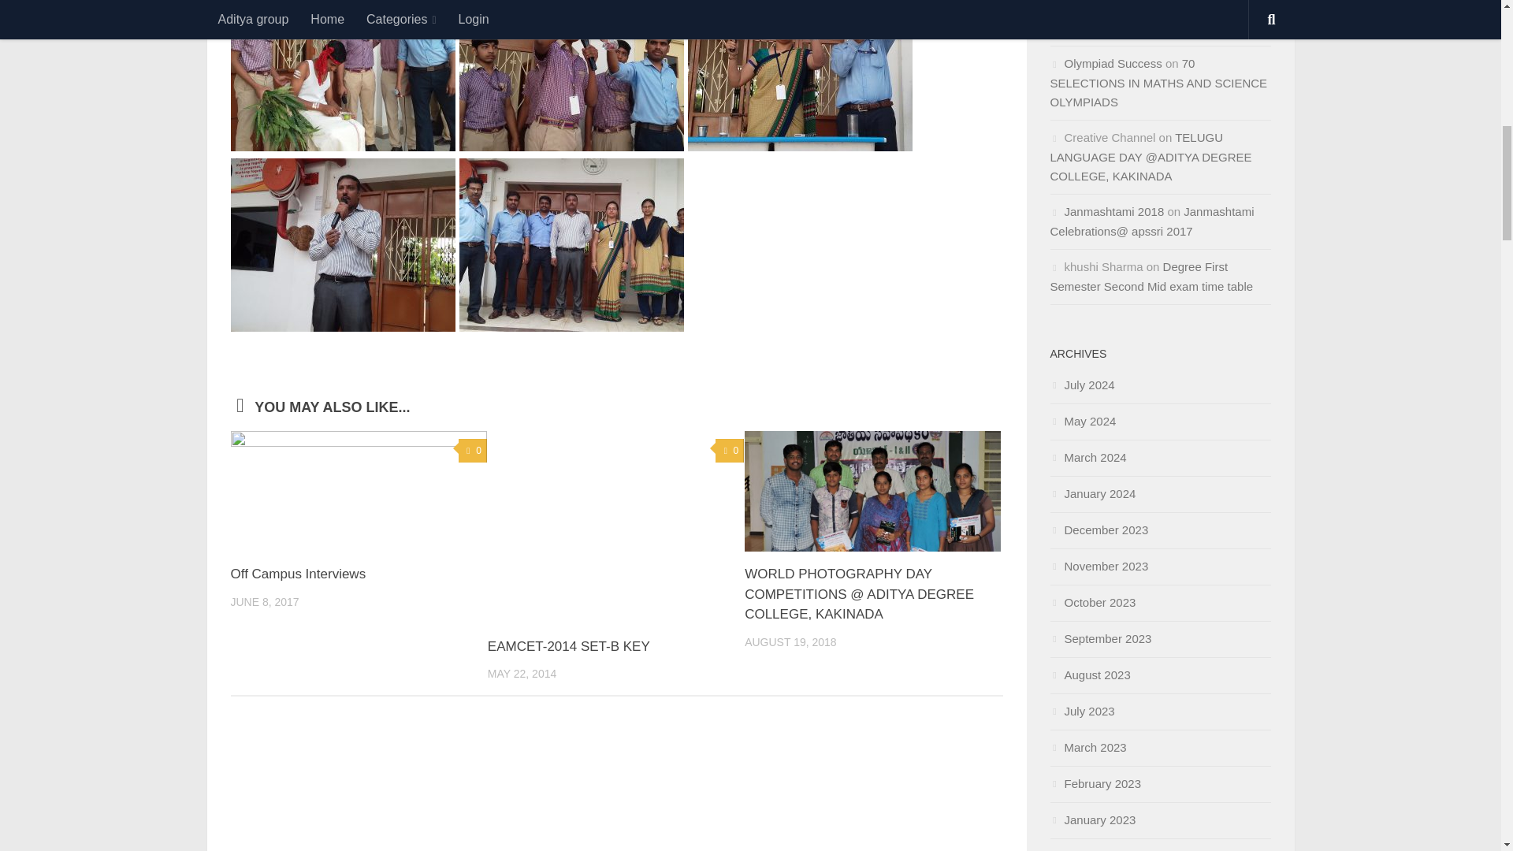 This screenshot has height=851, width=1513. What do you see at coordinates (569, 646) in the screenshot?
I see `EAMCET-2014 SET-B KEY` at bounding box center [569, 646].